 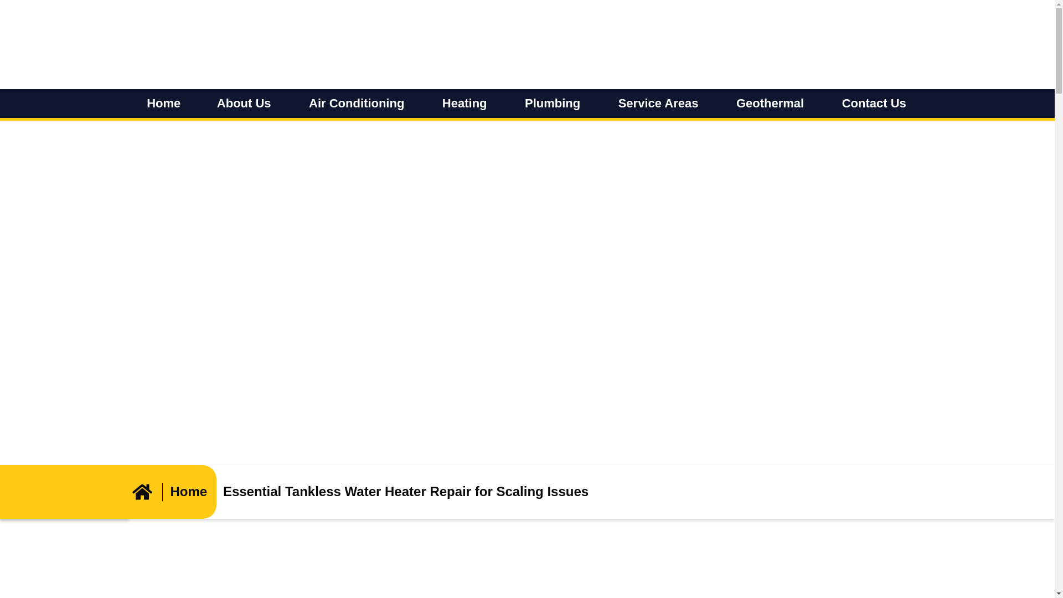 What do you see at coordinates (554, 103) in the screenshot?
I see `Plumbing` at bounding box center [554, 103].